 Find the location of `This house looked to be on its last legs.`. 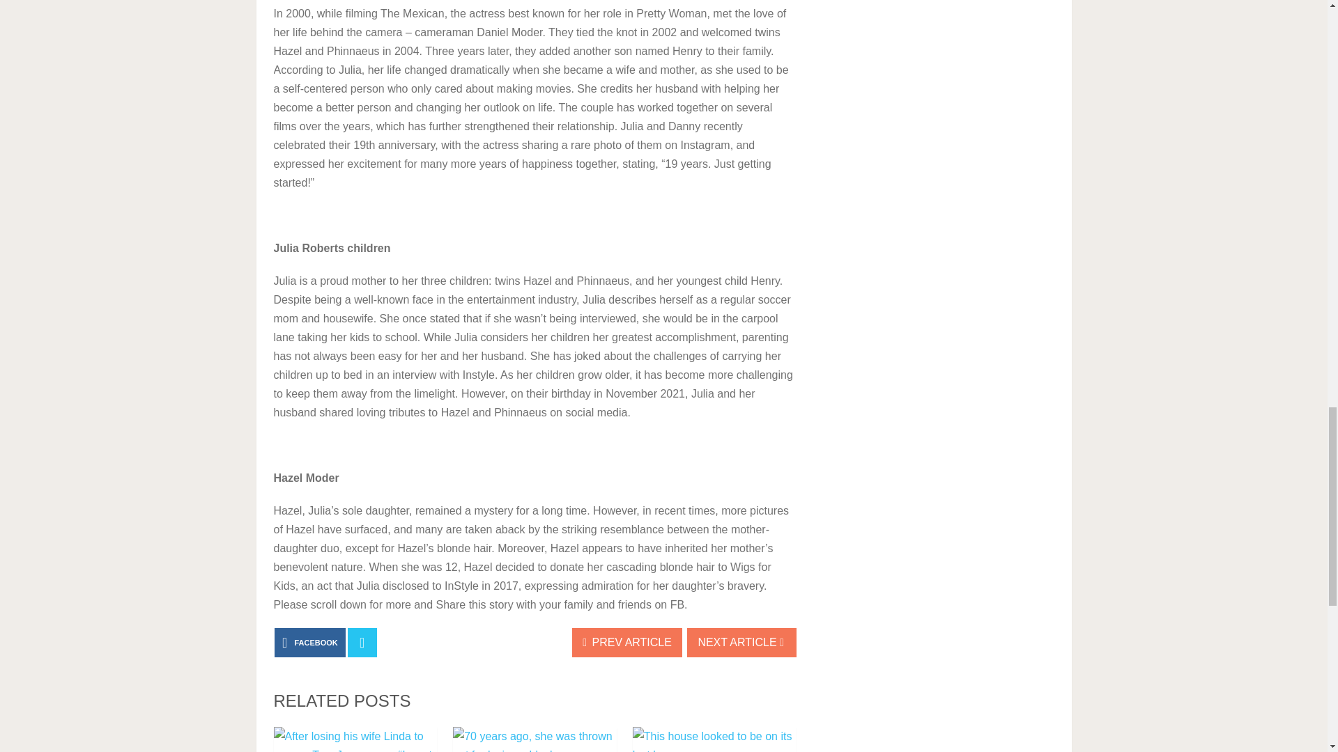

This house looked to be on its last legs. is located at coordinates (714, 739).